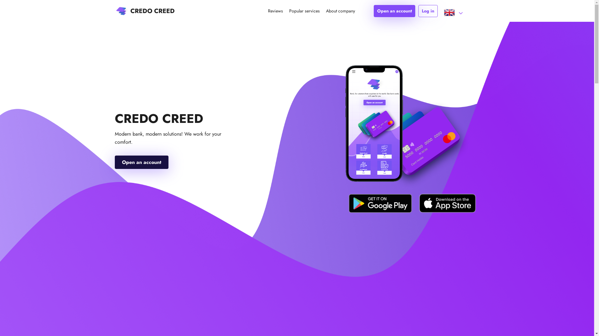 The width and height of the screenshot is (599, 336). I want to click on Open an account, so click(394, 11).